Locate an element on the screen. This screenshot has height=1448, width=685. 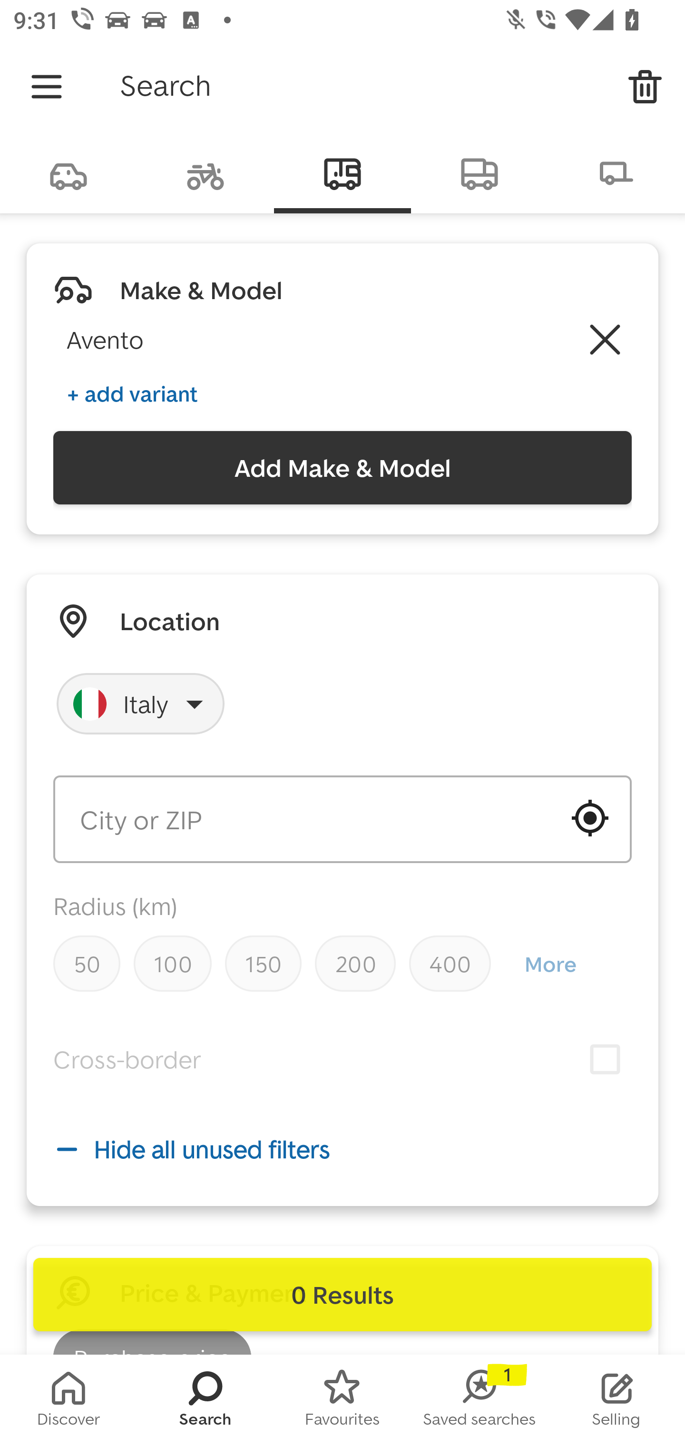
New search is located at coordinates (645, 87).